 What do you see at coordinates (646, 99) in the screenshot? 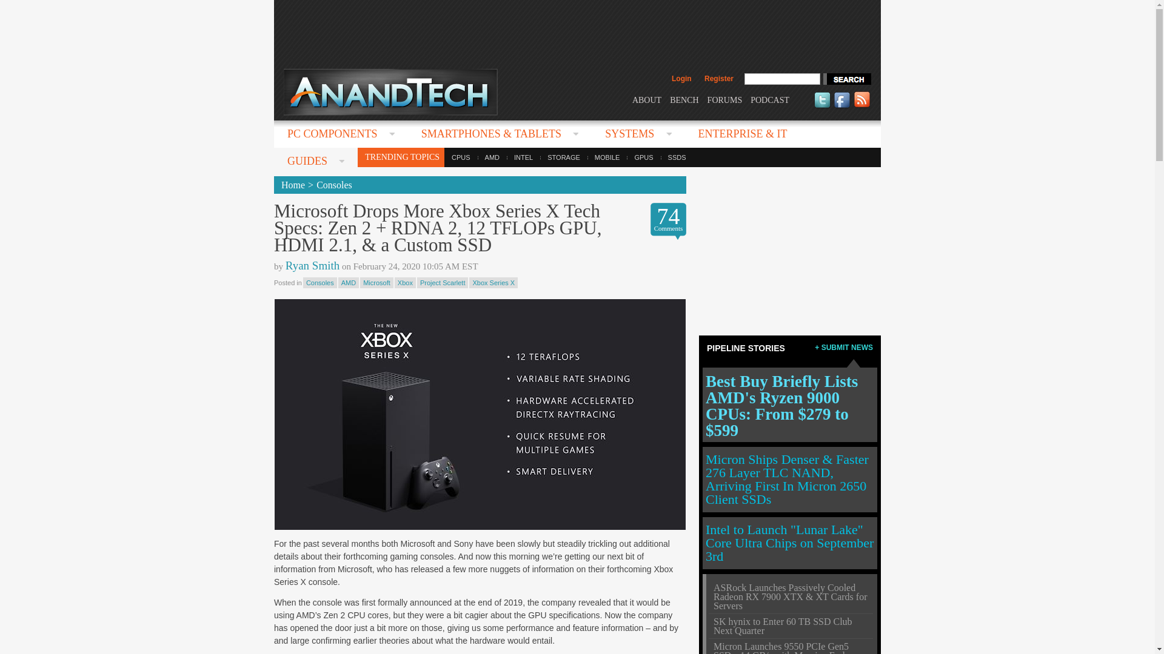
I see `ABOUT` at bounding box center [646, 99].